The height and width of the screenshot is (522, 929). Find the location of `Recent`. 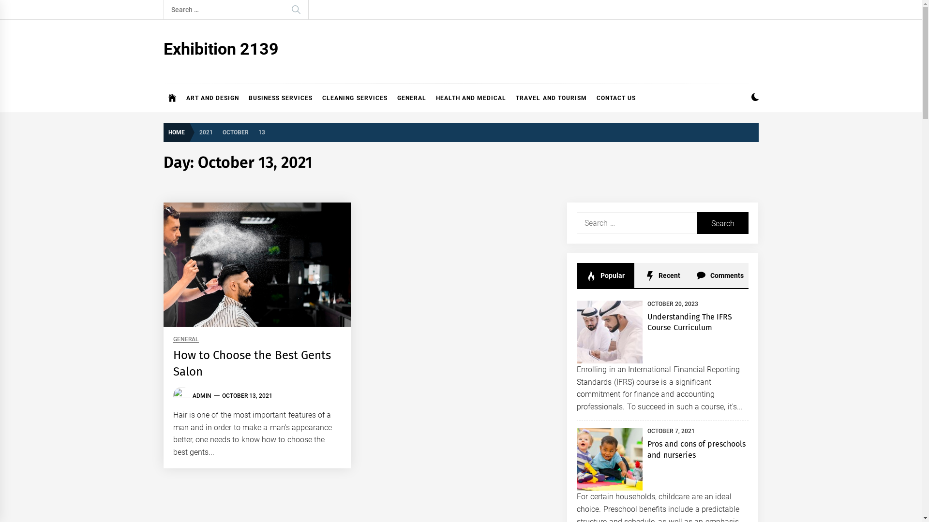

Recent is located at coordinates (663, 275).